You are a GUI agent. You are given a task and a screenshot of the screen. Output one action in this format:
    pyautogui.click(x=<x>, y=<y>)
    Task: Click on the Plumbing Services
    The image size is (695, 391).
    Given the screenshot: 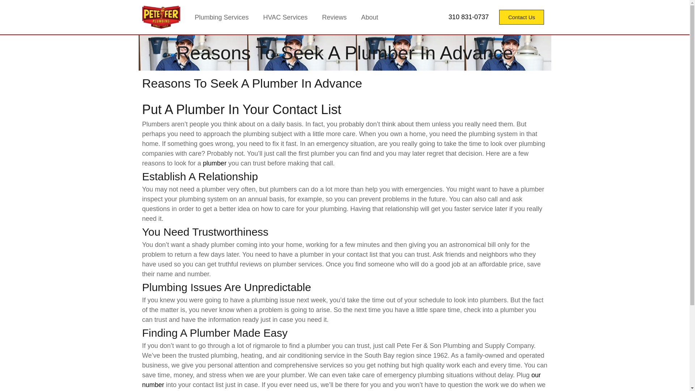 What is the action you would take?
    pyautogui.click(x=222, y=17)
    